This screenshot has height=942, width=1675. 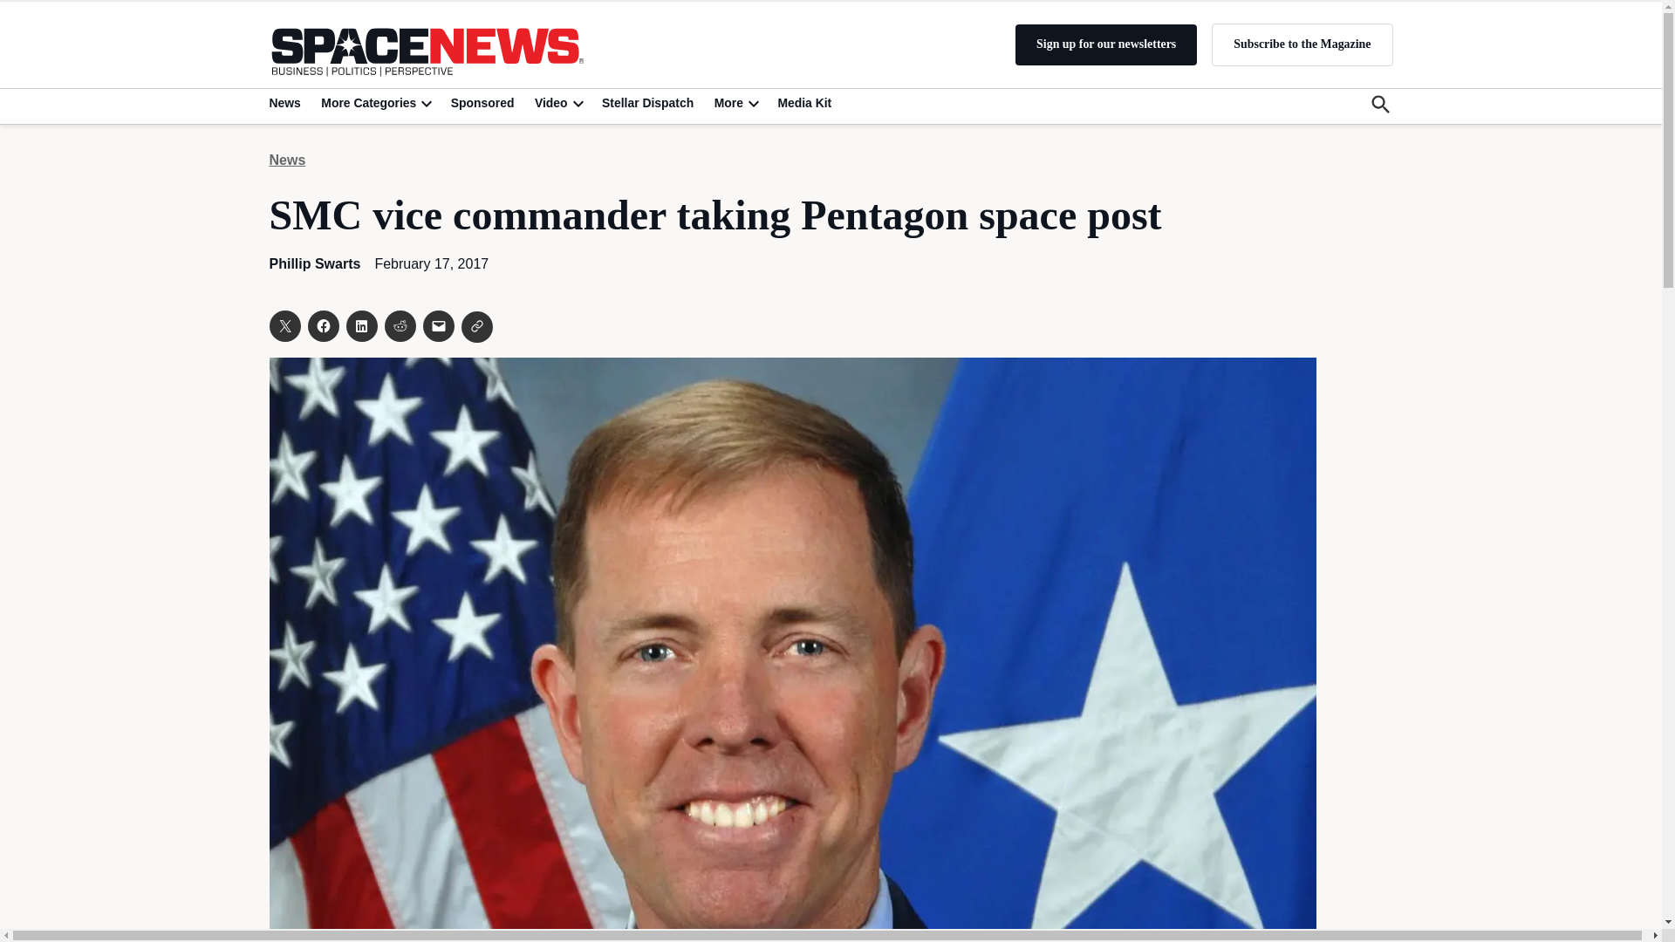 I want to click on Click to share on LinkedIn, so click(x=361, y=326).